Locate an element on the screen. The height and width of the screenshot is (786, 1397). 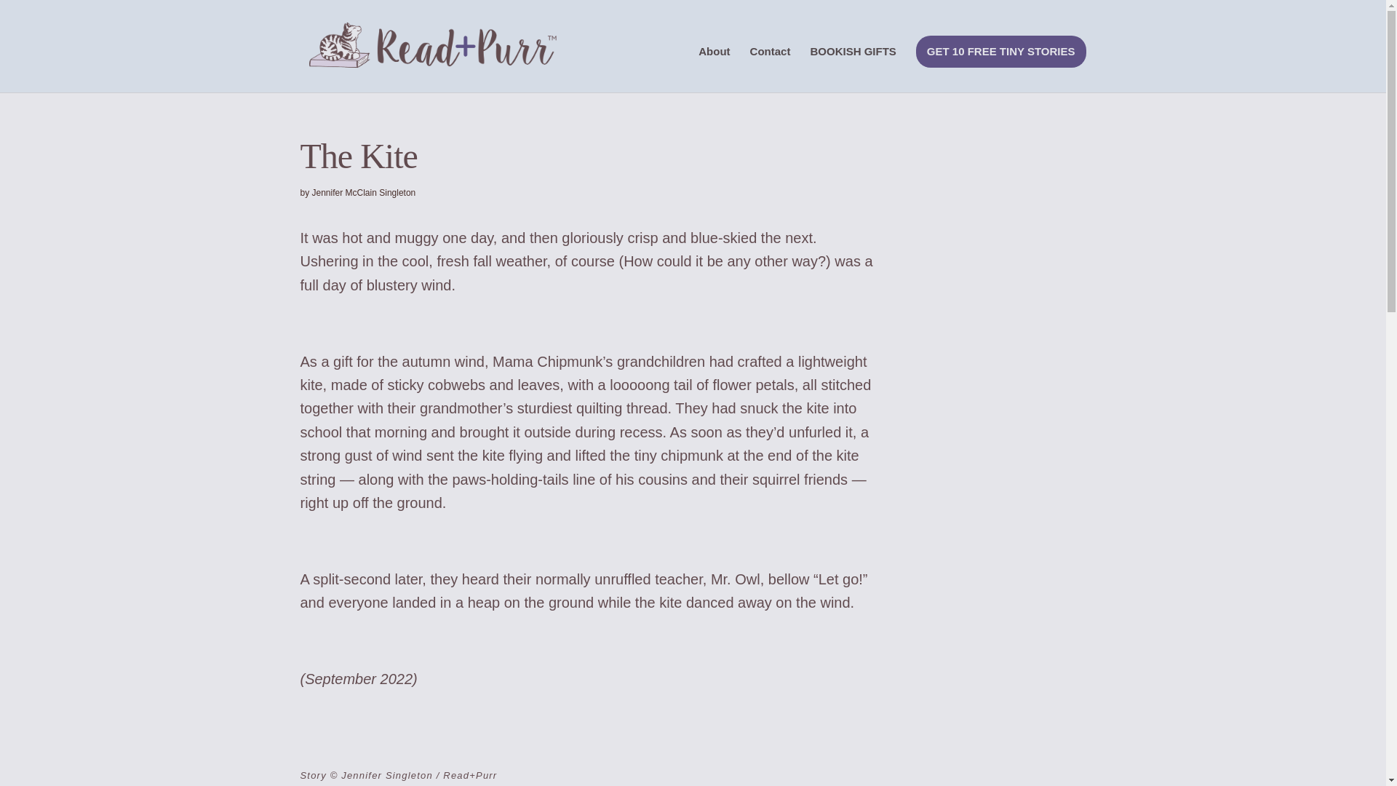
BOOKISH GIFTS is located at coordinates (853, 69).